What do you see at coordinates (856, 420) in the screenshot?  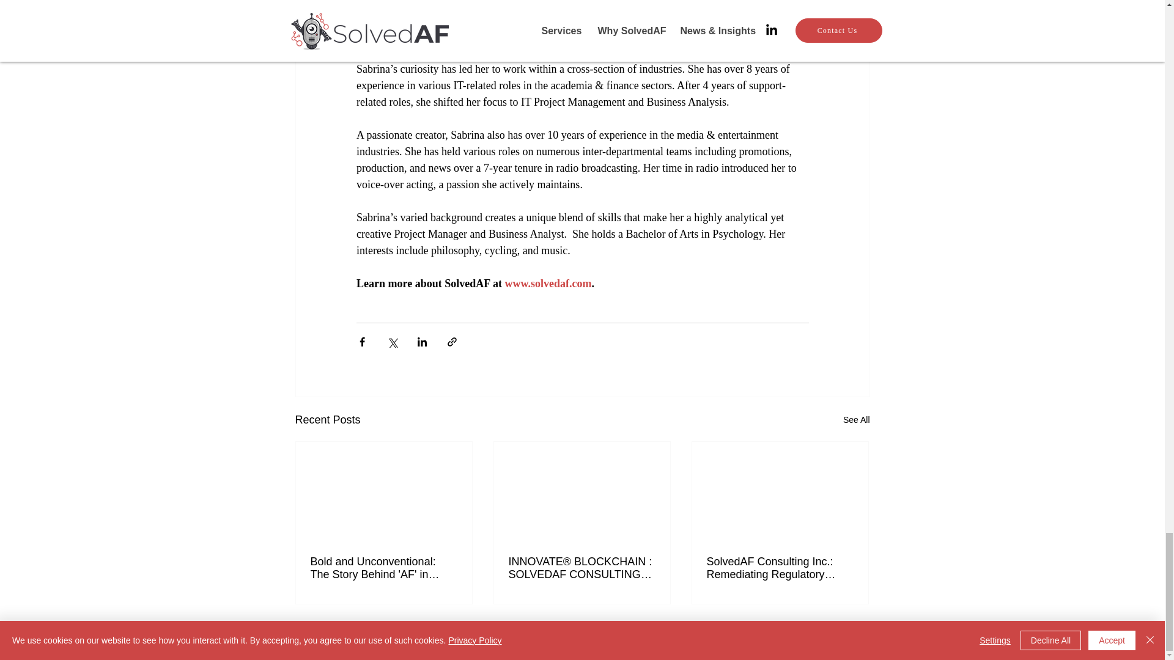 I see `See All` at bounding box center [856, 420].